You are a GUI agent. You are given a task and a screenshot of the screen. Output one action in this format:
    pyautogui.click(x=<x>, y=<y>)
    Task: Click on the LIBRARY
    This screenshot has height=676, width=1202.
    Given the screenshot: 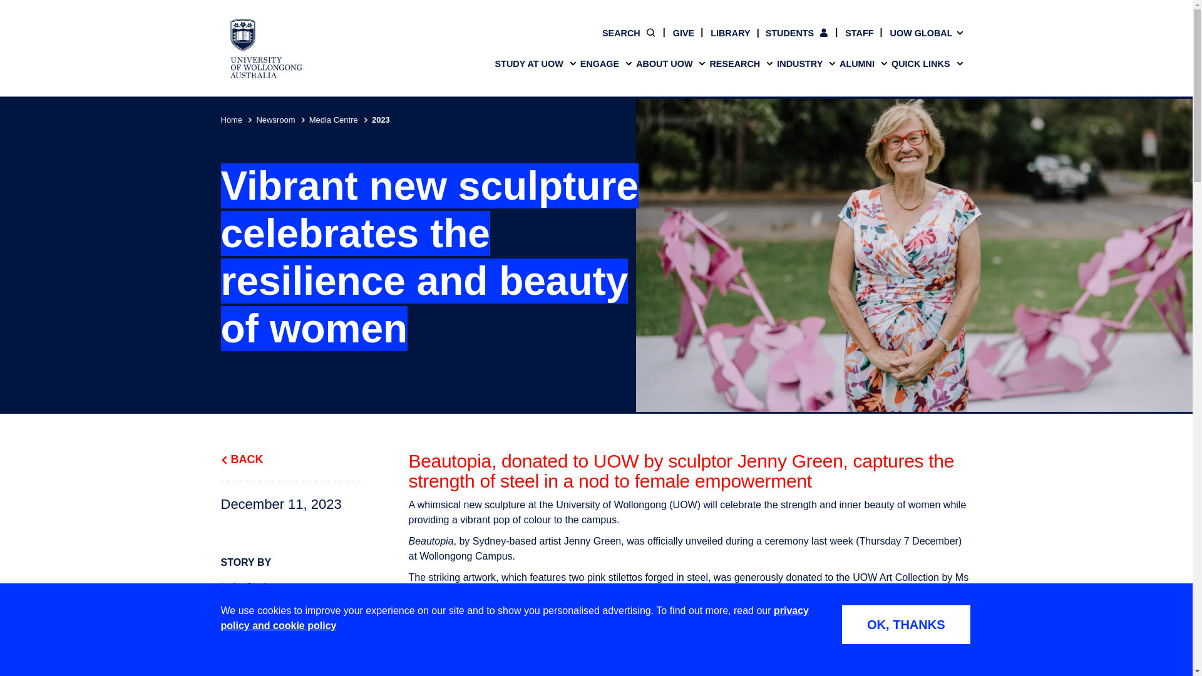 What is the action you would take?
    pyautogui.click(x=722, y=33)
    